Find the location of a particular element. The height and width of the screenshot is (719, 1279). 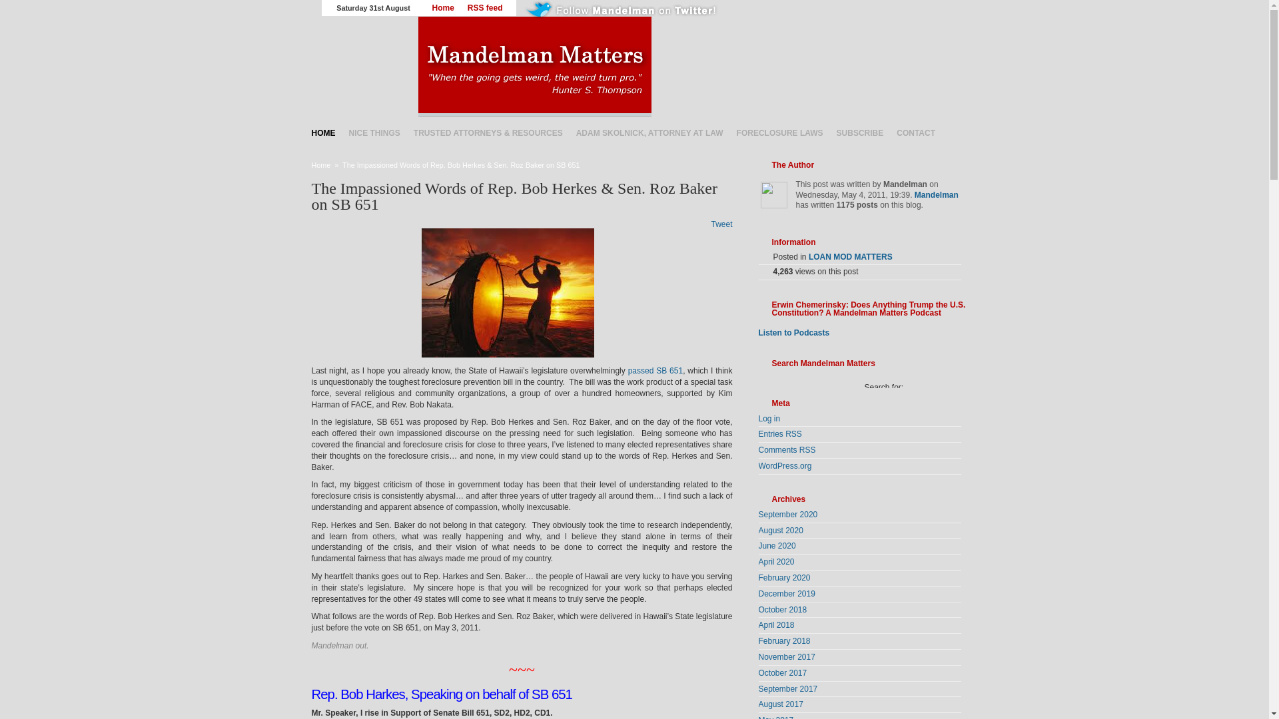

CONTACT is located at coordinates (915, 132).